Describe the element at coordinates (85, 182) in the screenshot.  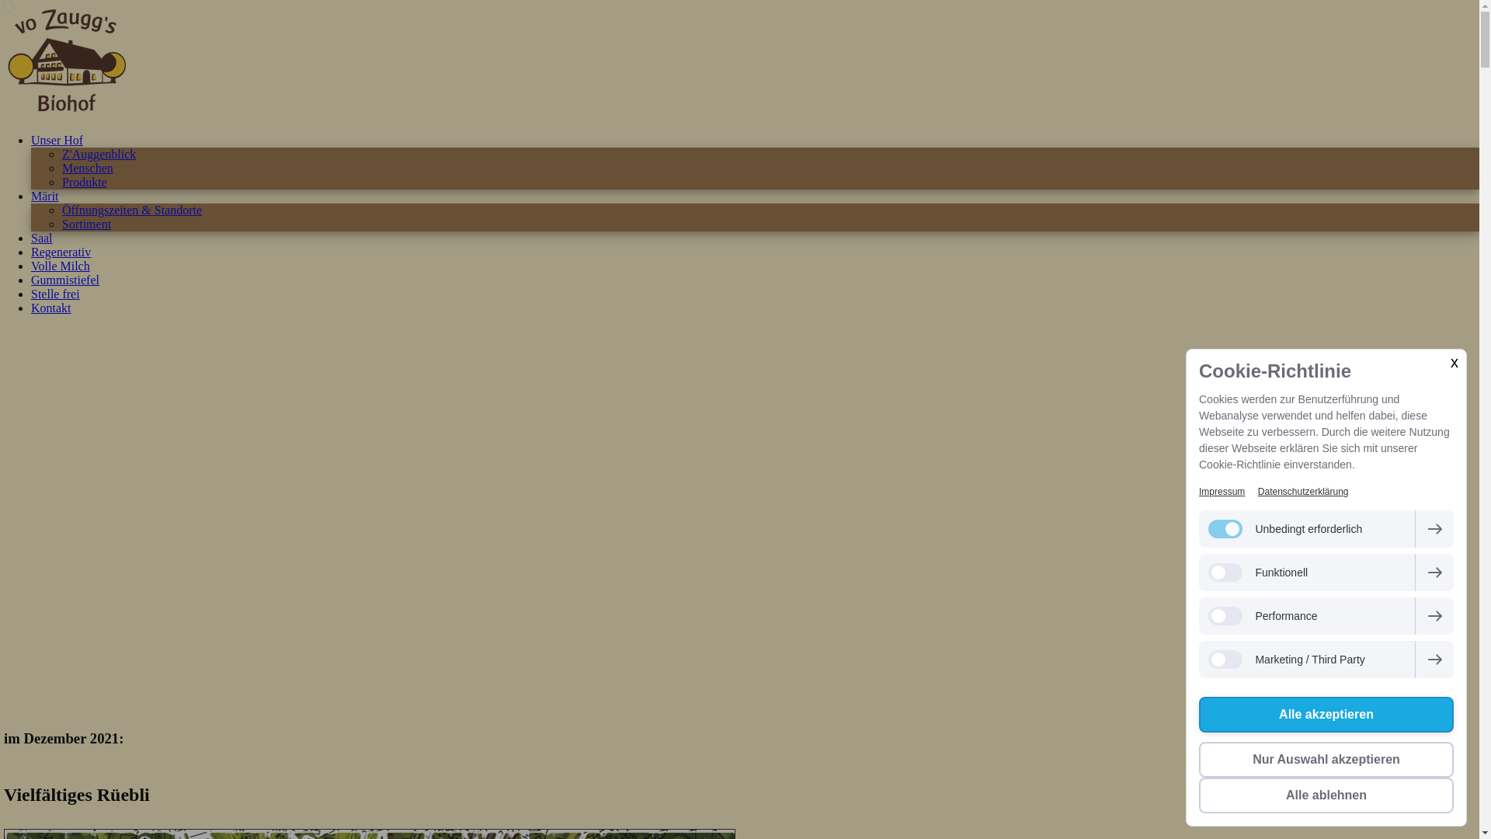
I see `Produkte` at that location.